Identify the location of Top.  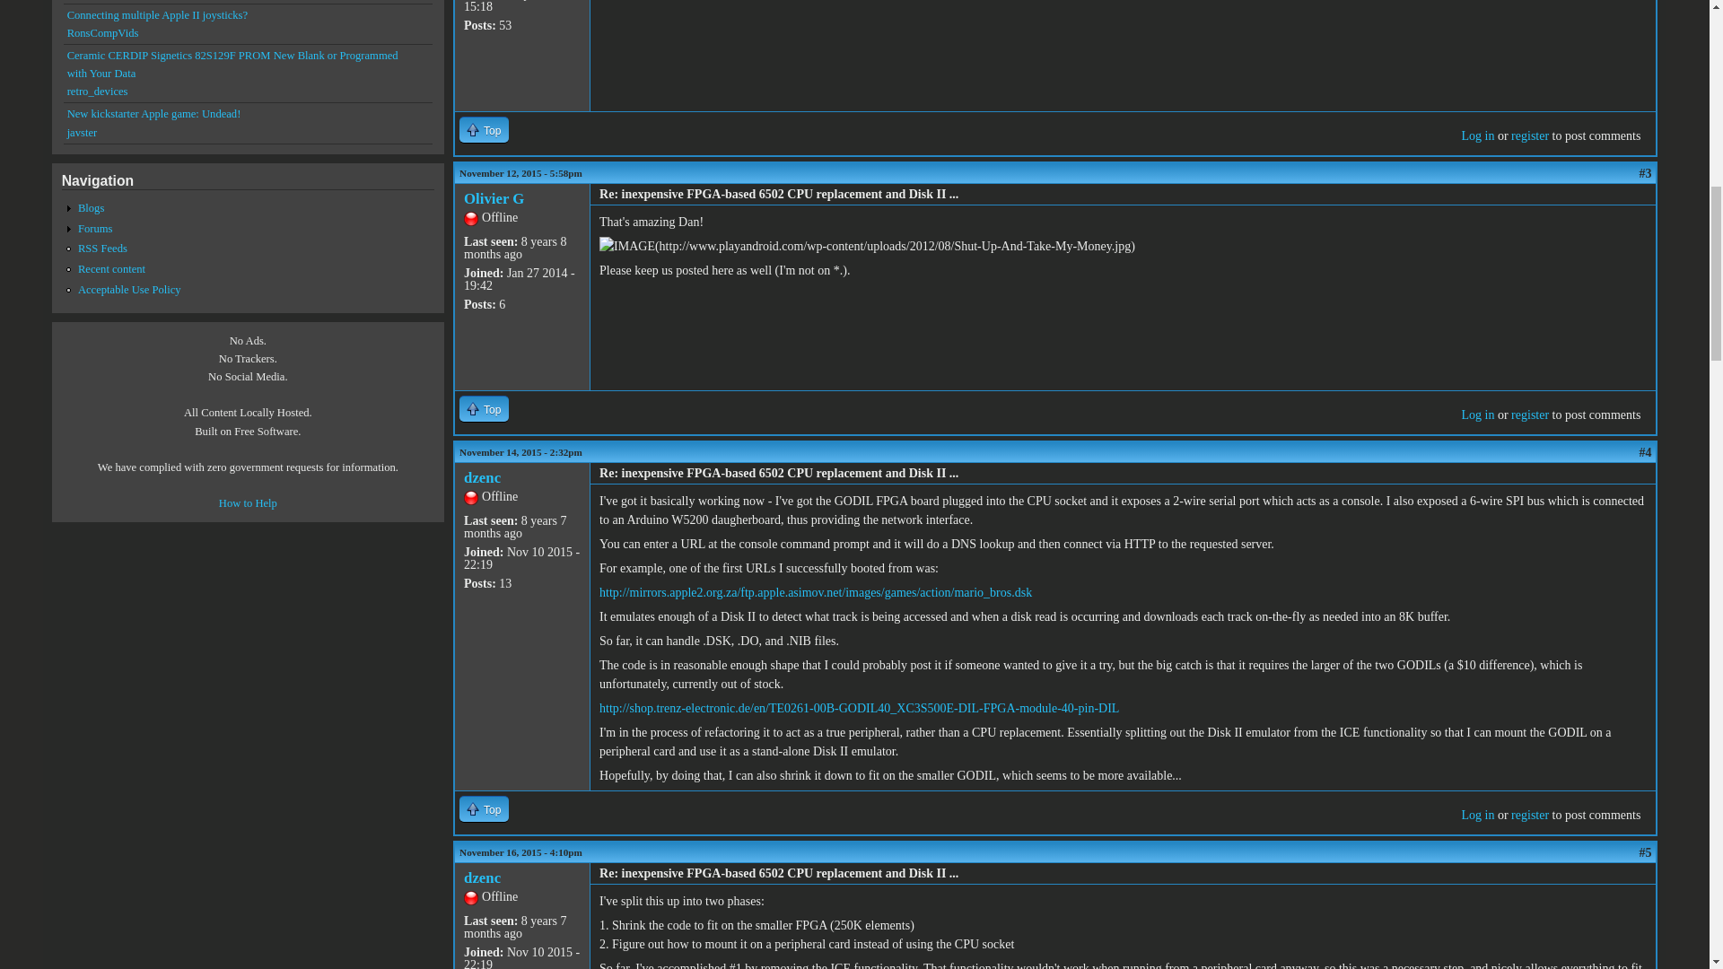
(484, 407).